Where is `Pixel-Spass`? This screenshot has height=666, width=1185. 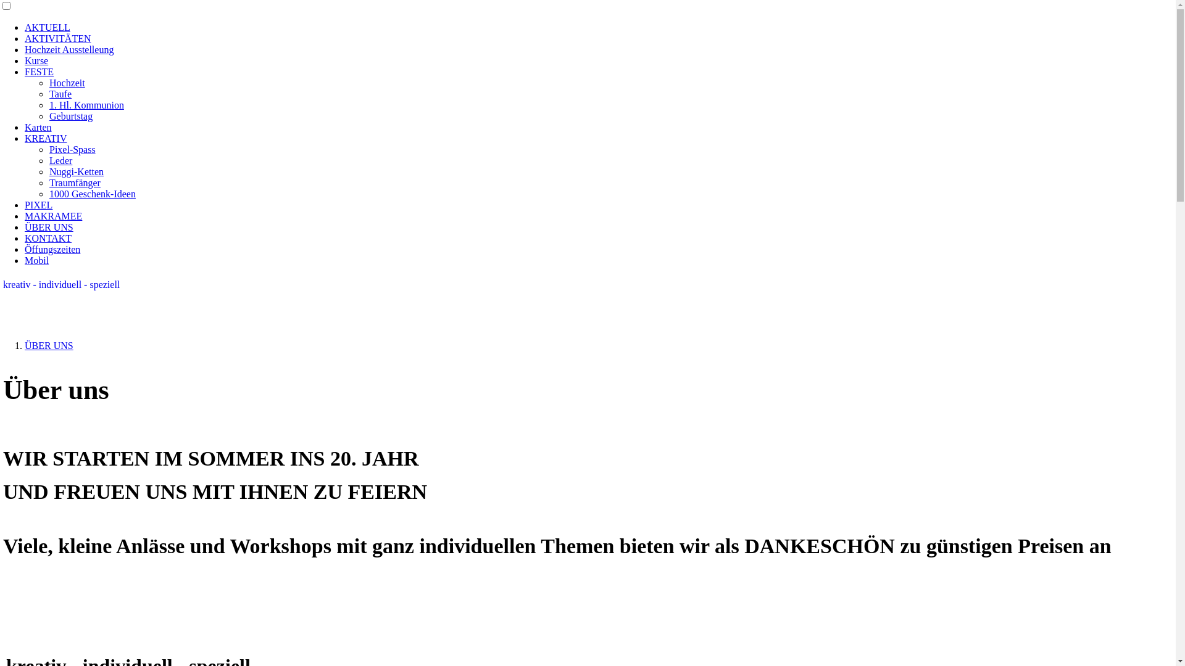 Pixel-Spass is located at coordinates (73, 149).